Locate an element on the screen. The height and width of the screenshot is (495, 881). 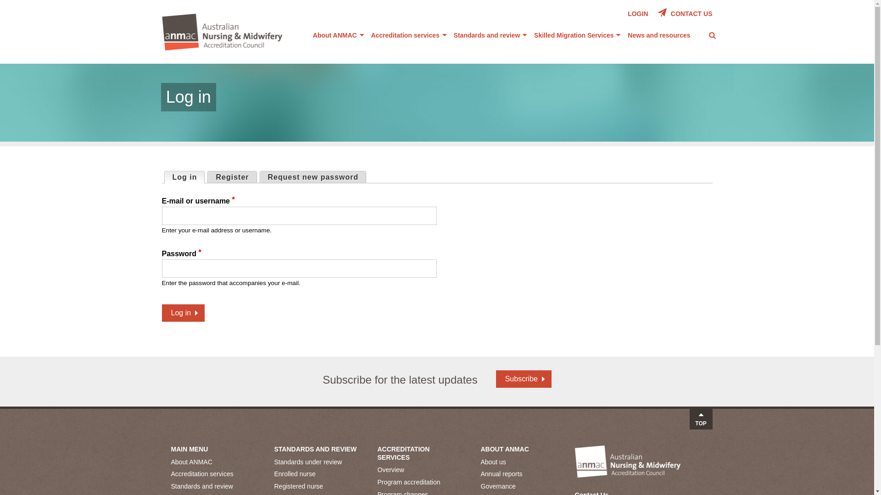
Search is located at coordinates (541, 42).